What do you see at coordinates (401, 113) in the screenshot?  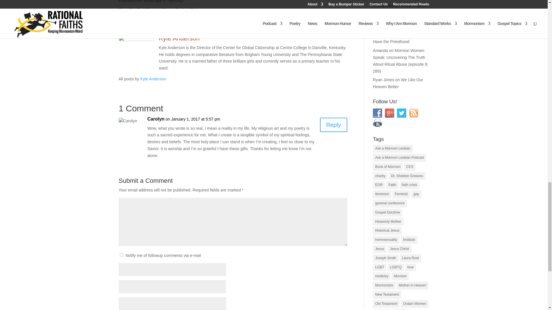 I see `Follow Us on Twitter` at bounding box center [401, 113].